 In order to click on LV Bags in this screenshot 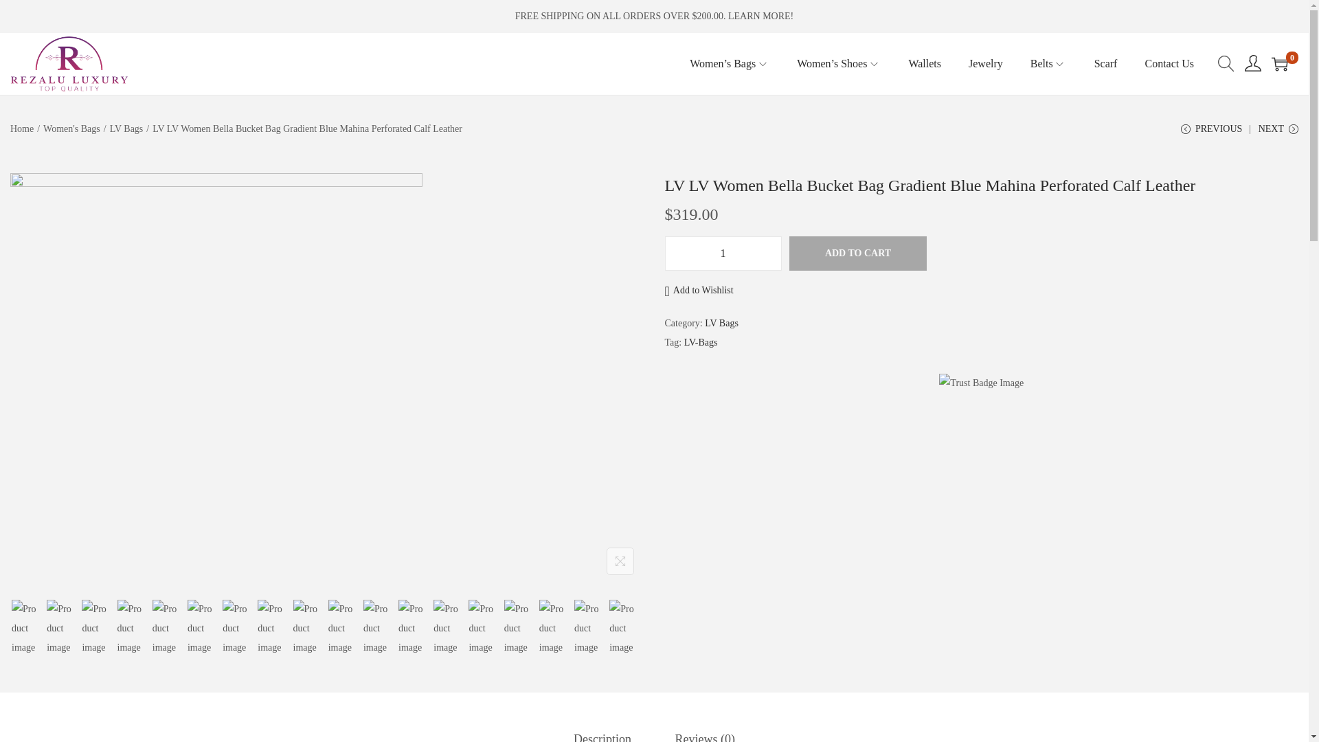, I will do `click(126, 129)`.